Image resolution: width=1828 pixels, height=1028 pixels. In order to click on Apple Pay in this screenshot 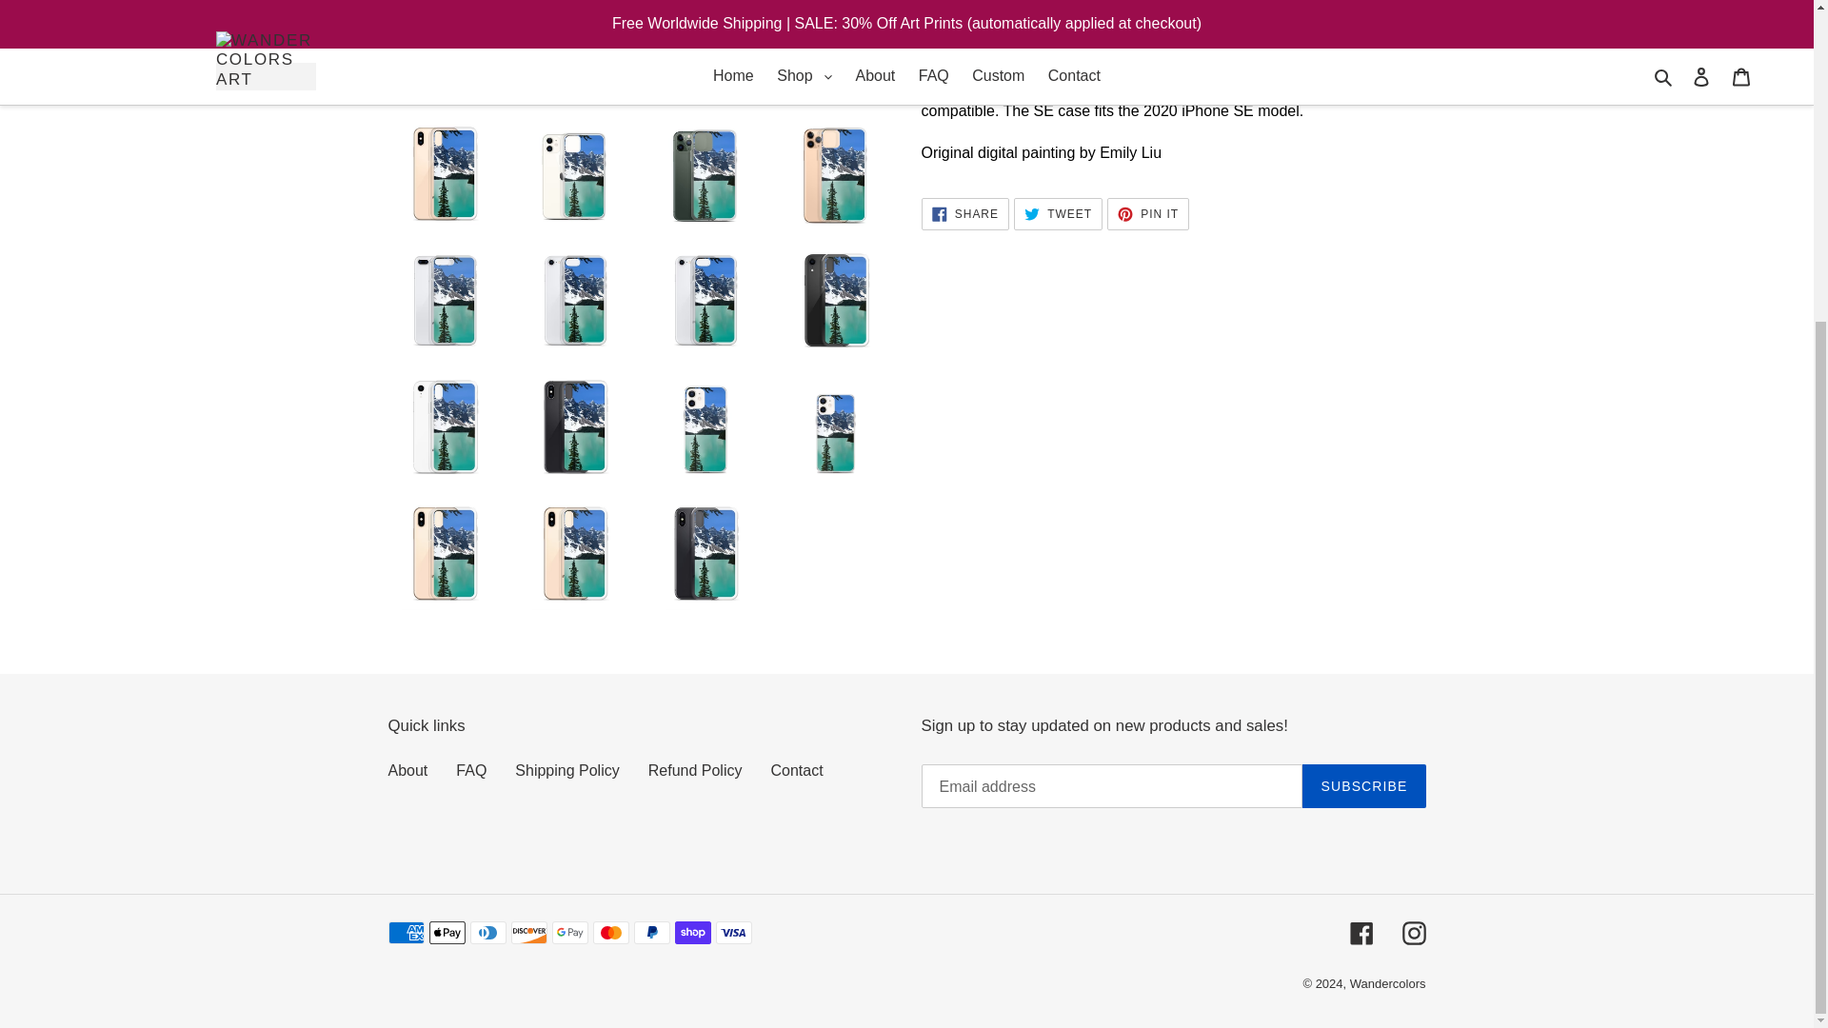, I will do `click(446, 933)`.